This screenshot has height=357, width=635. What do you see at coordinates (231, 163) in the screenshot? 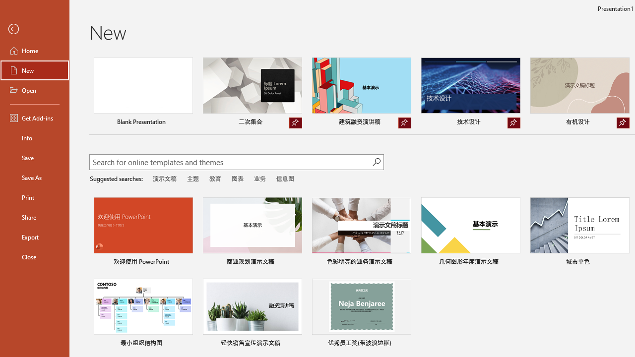
I see `Search for online templates and themes` at bounding box center [231, 163].